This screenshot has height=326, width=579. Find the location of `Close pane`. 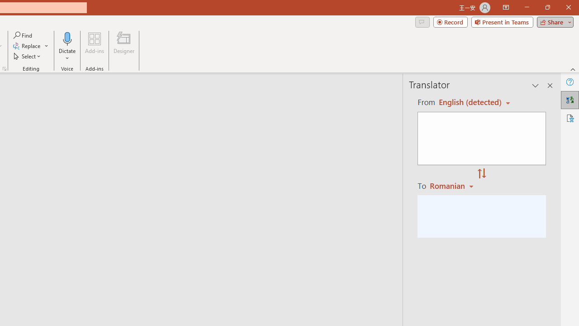

Close pane is located at coordinates (550, 85).